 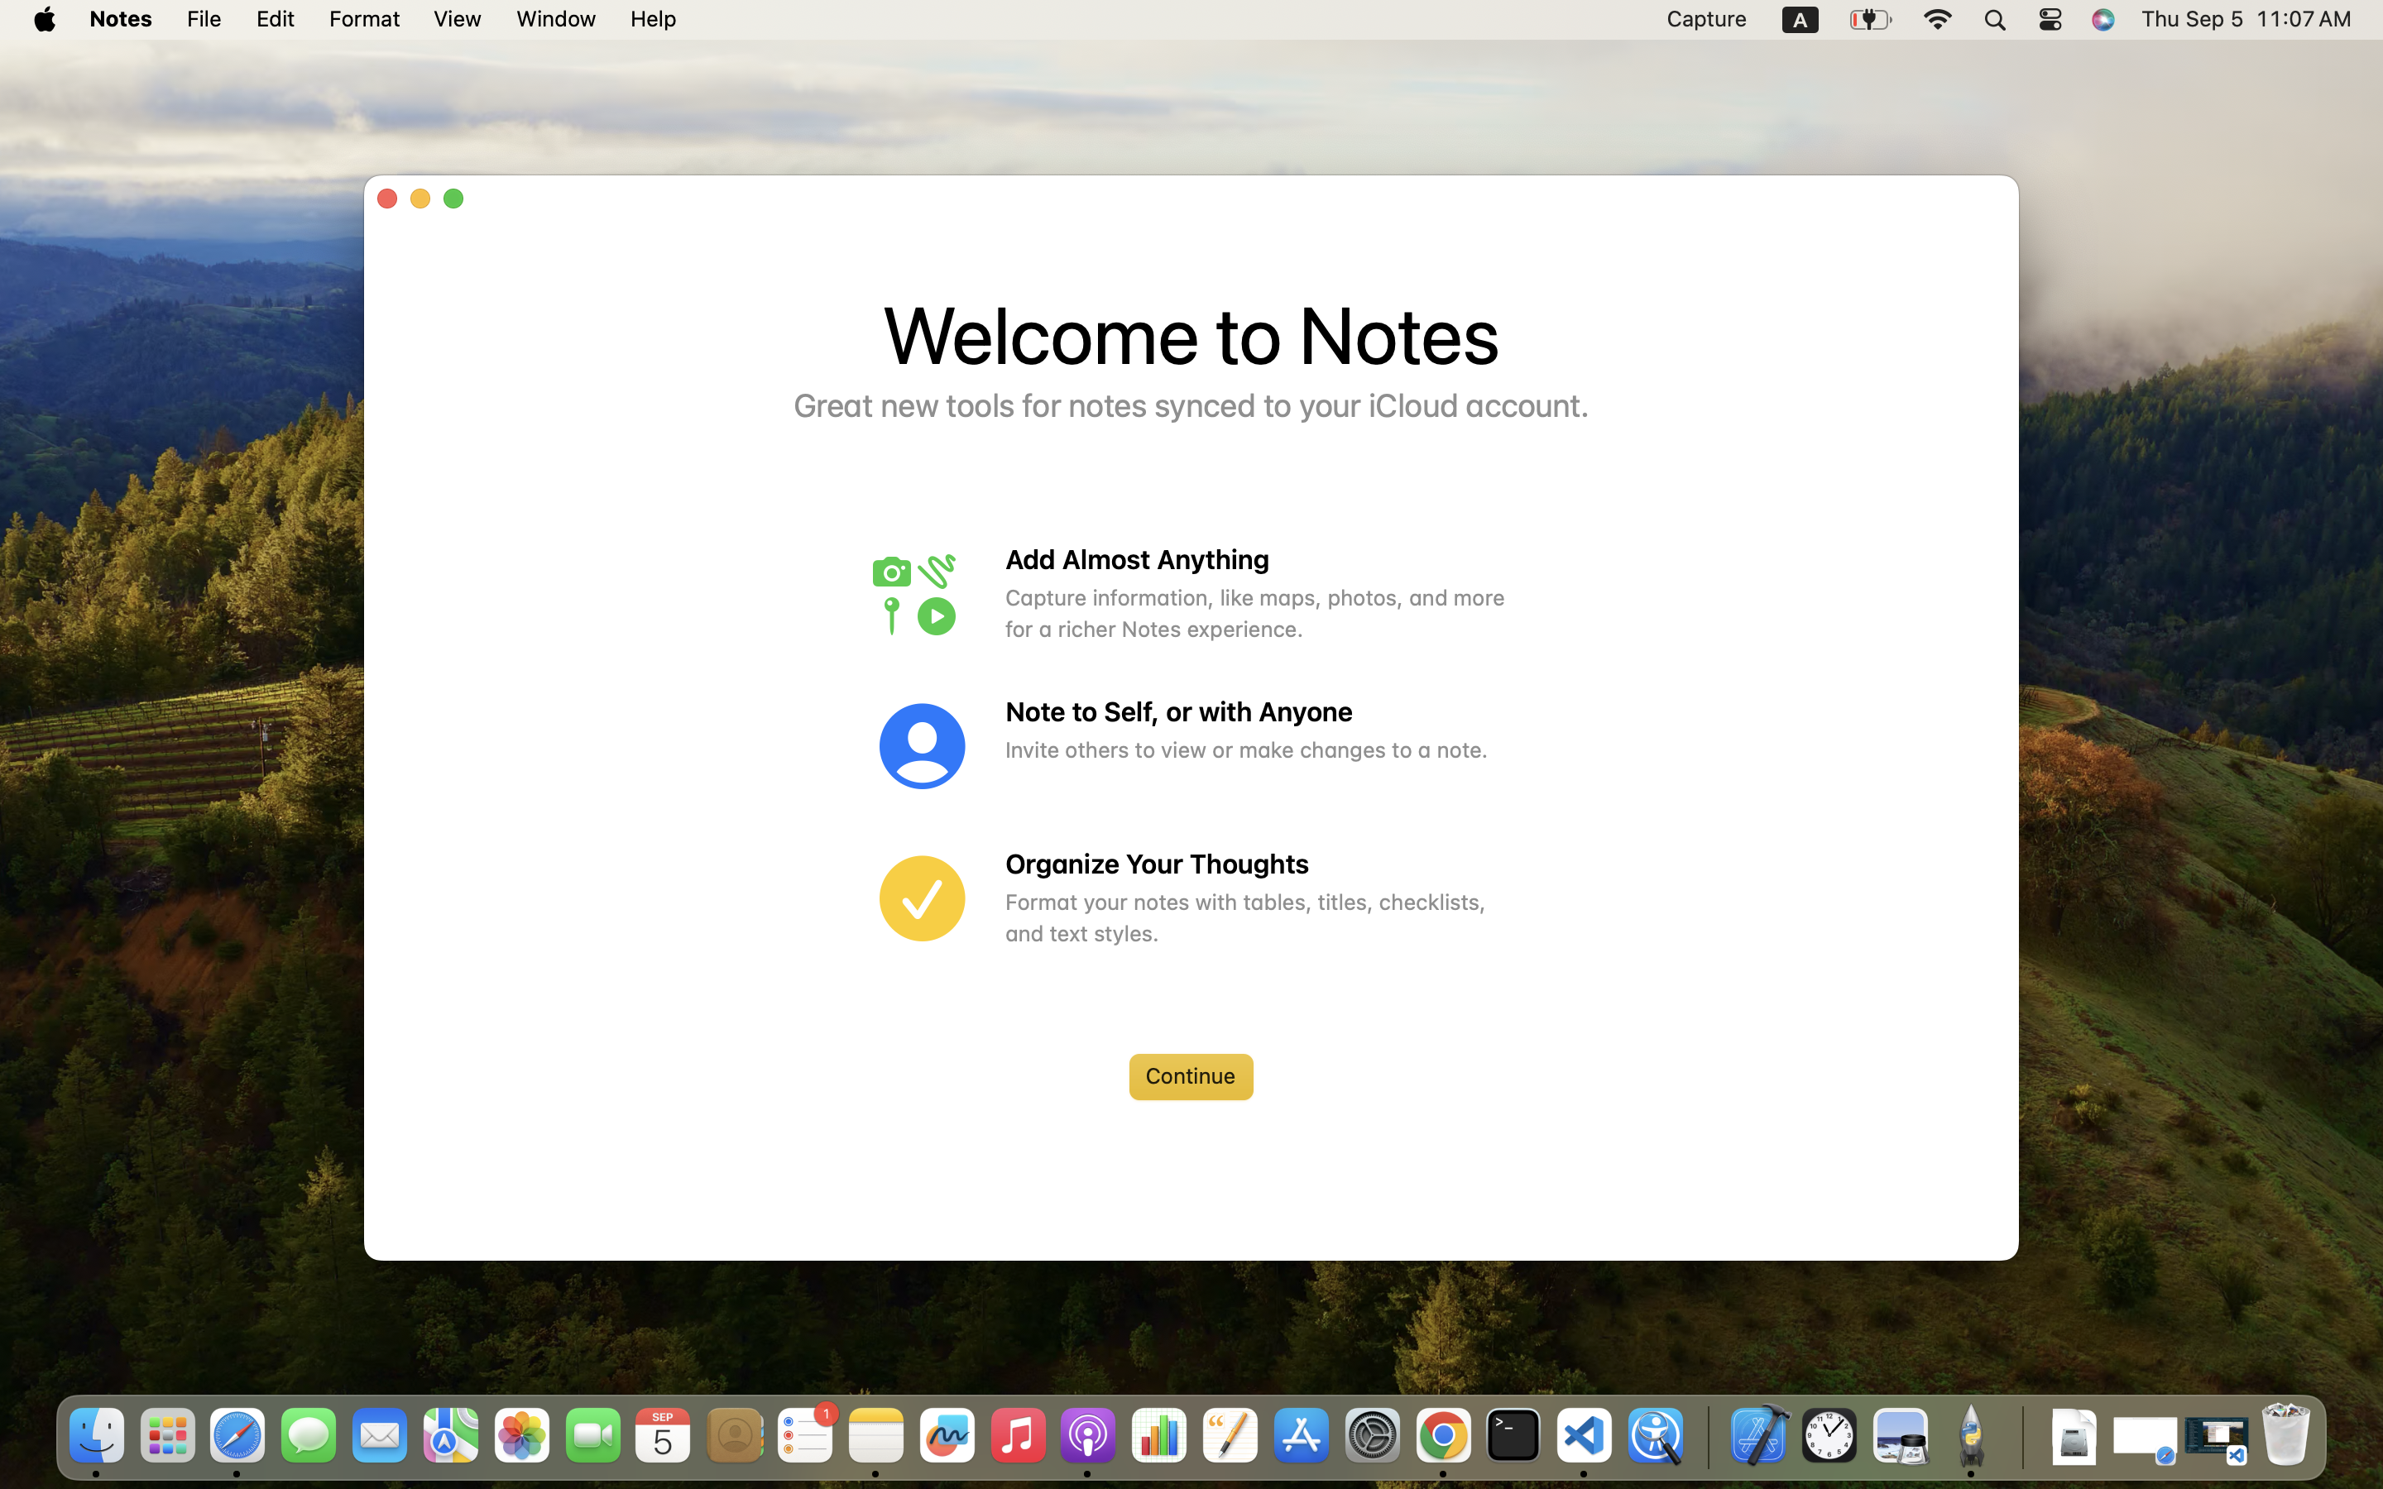 What do you see at coordinates (1257, 613) in the screenshot?
I see `Capture information, like maps, photos, and more for a richer Notes experience.` at bounding box center [1257, 613].